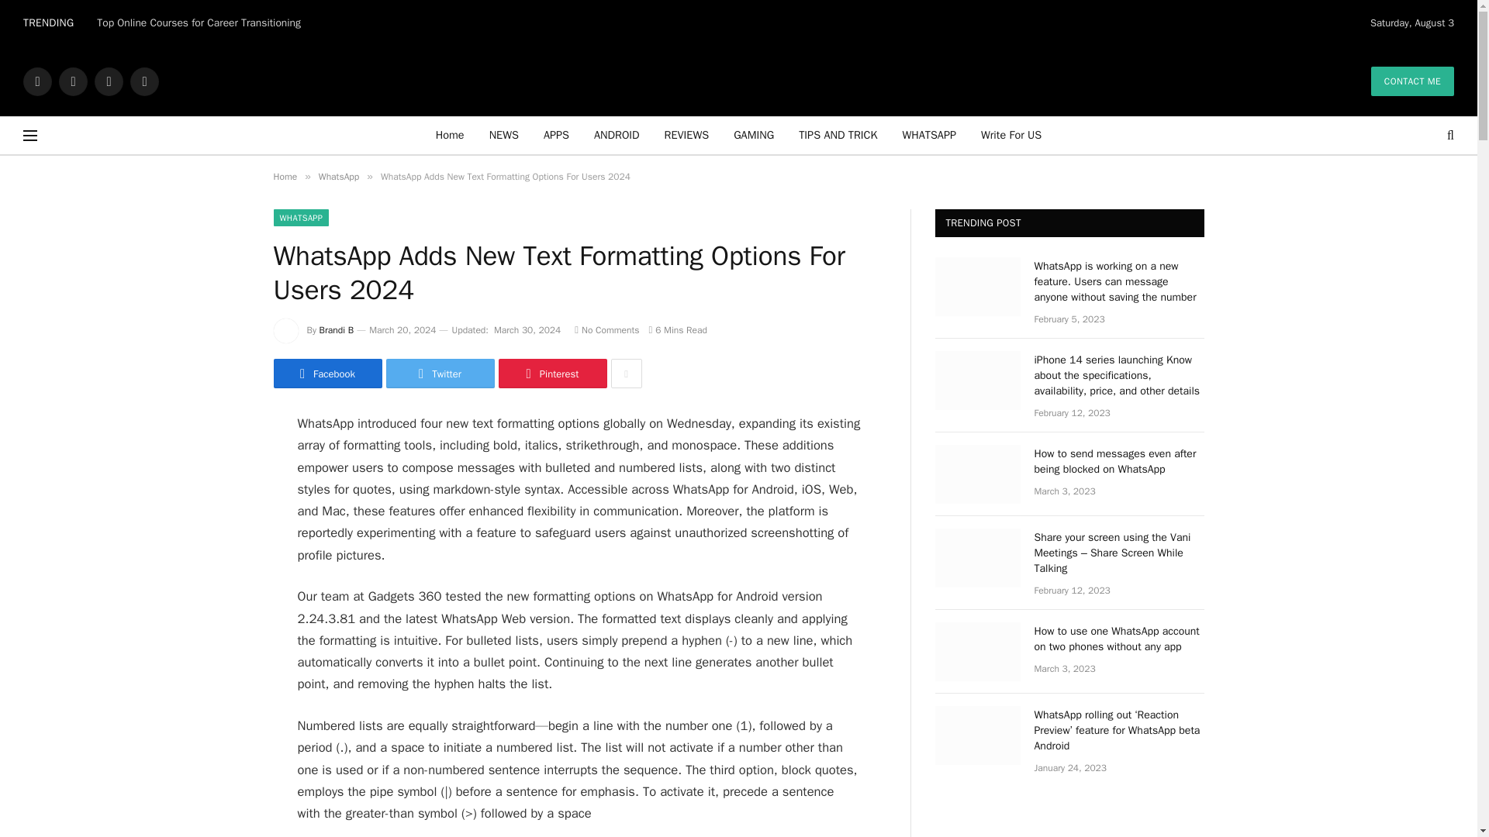 This screenshot has width=1489, height=837. I want to click on GAMING, so click(753, 135).